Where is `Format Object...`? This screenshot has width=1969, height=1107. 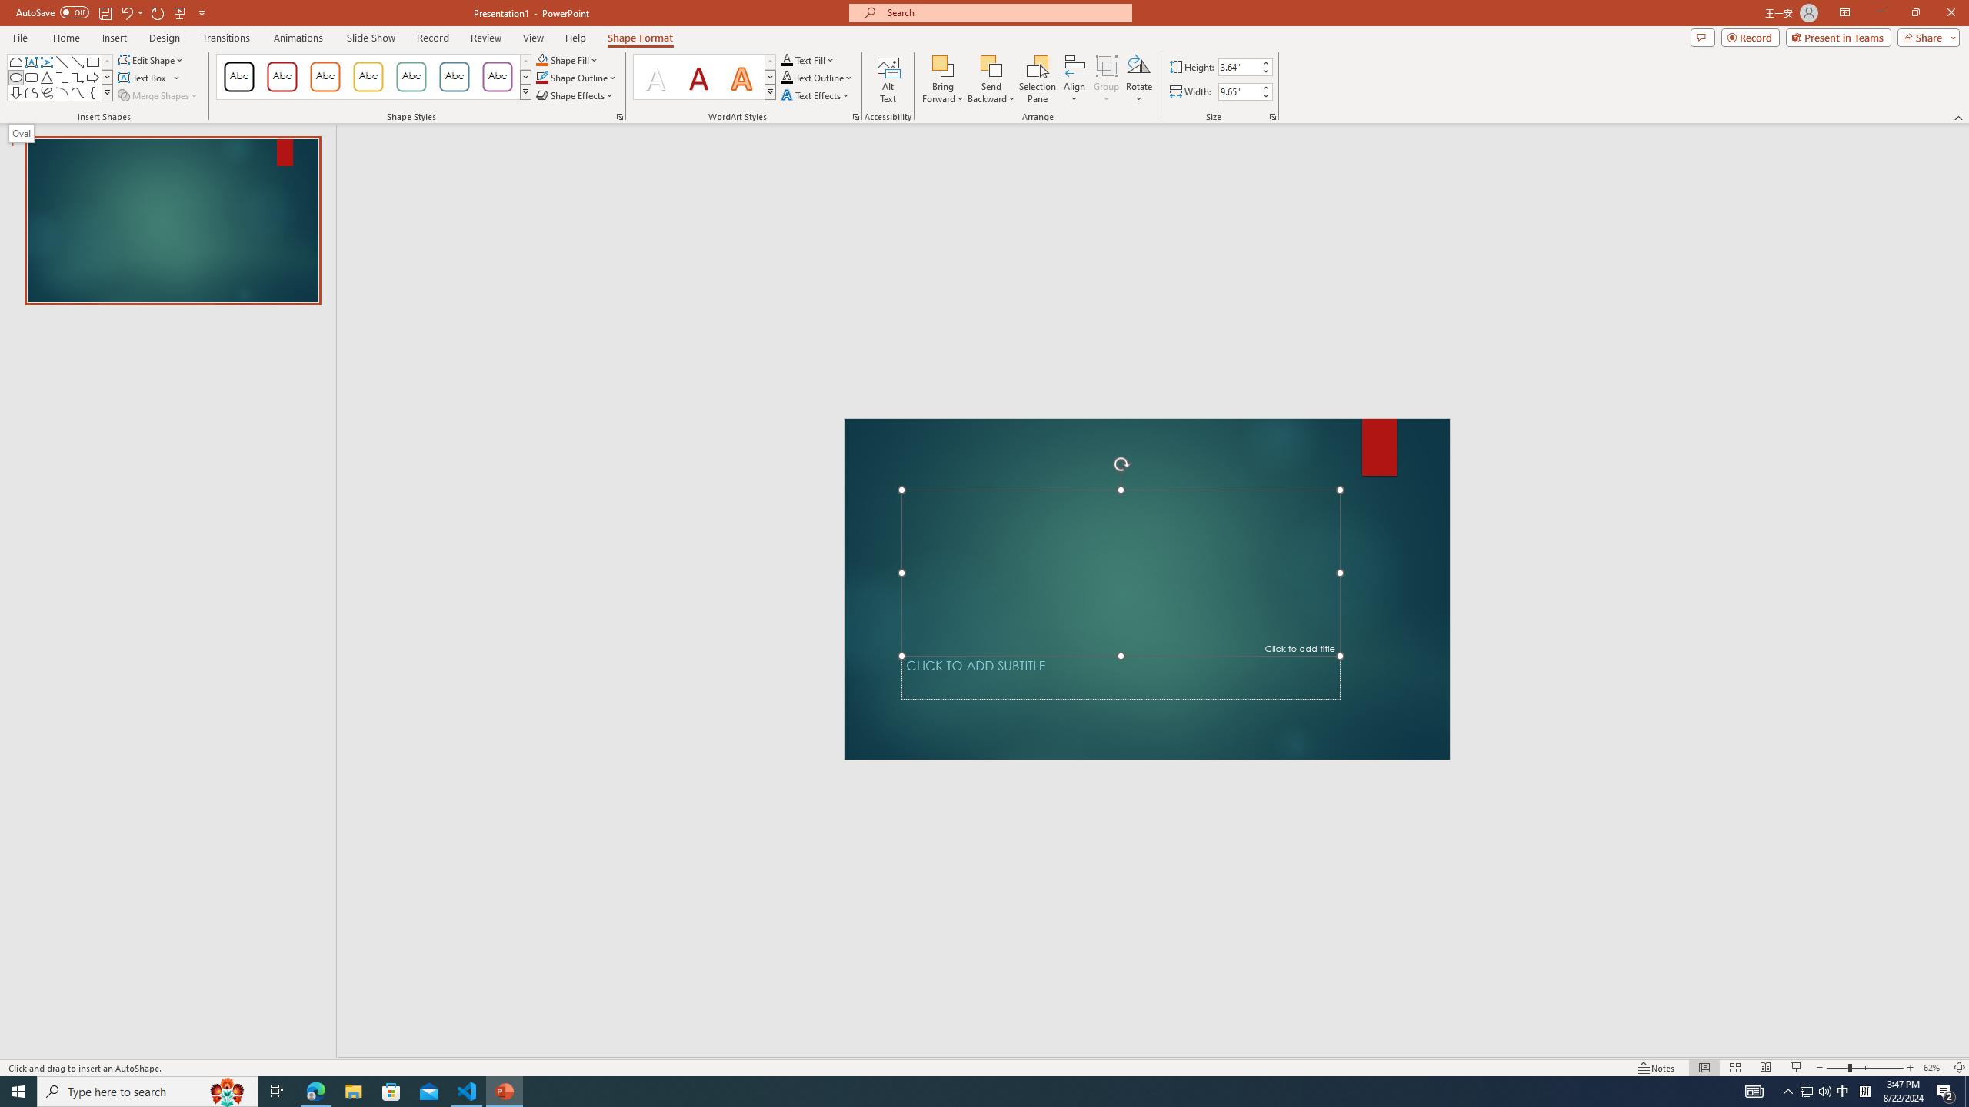
Format Object... is located at coordinates (620, 117).